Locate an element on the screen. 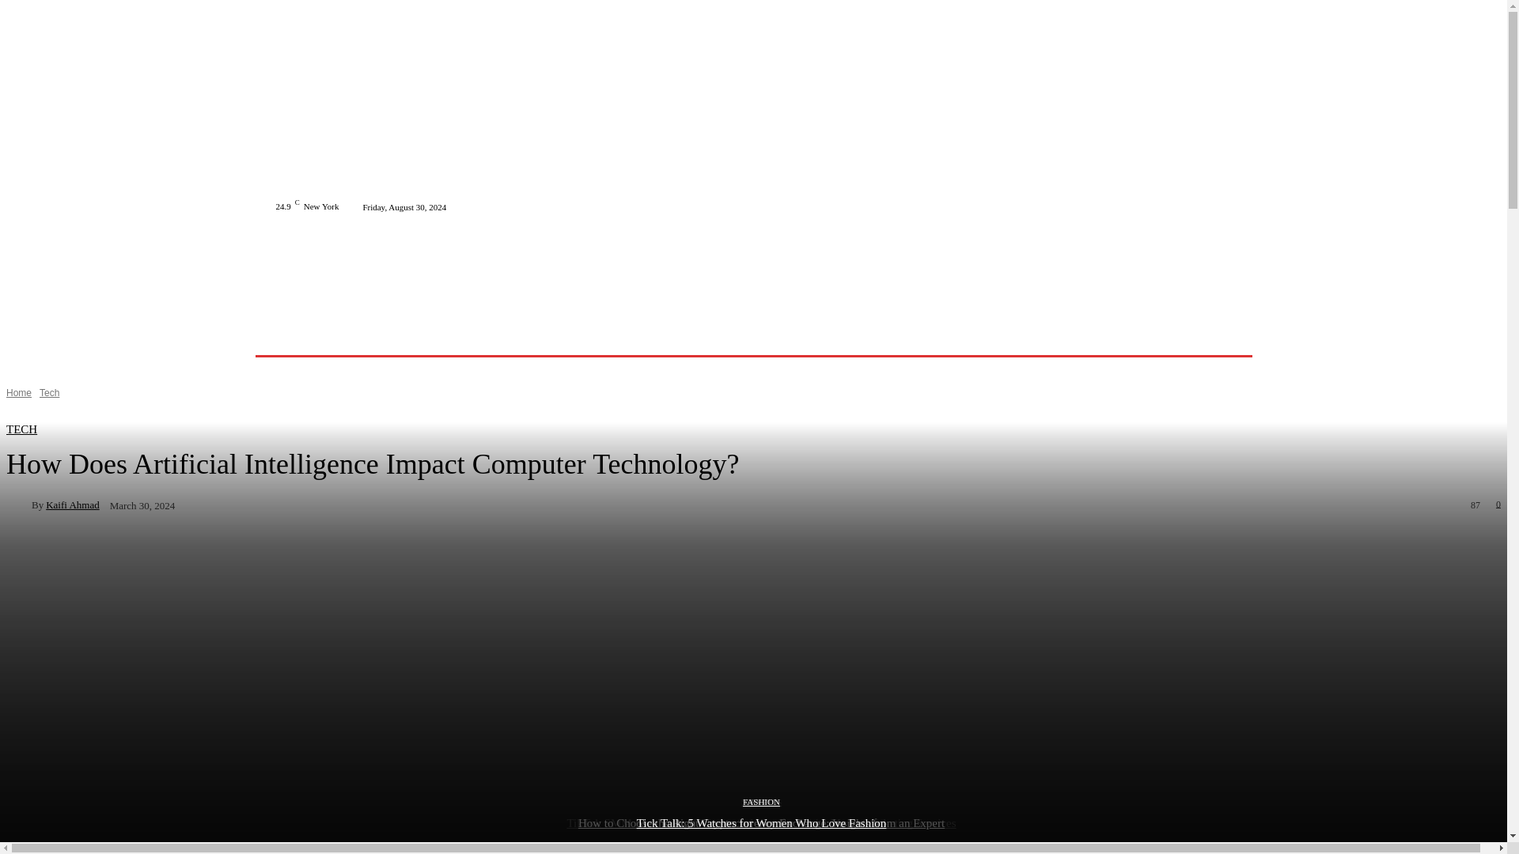  Tech is located at coordinates (363, 335).